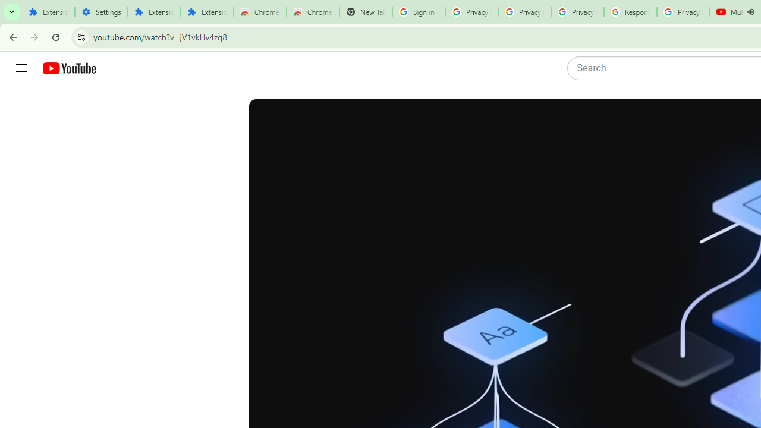 Image resolution: width=761 pixels, height=428 pixels. What do you see at coordinates (419, 12) in the screenshot?
I see `Sign in - Google Accounts` at bounding box center [419, 12].